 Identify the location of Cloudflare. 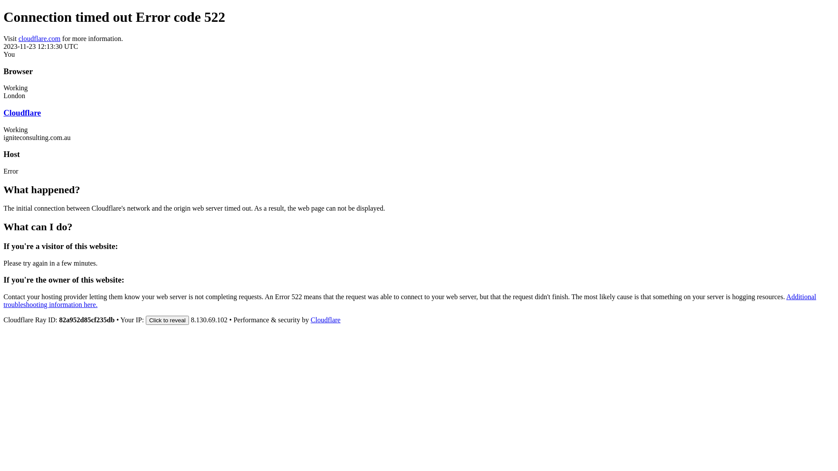
(326, 320).